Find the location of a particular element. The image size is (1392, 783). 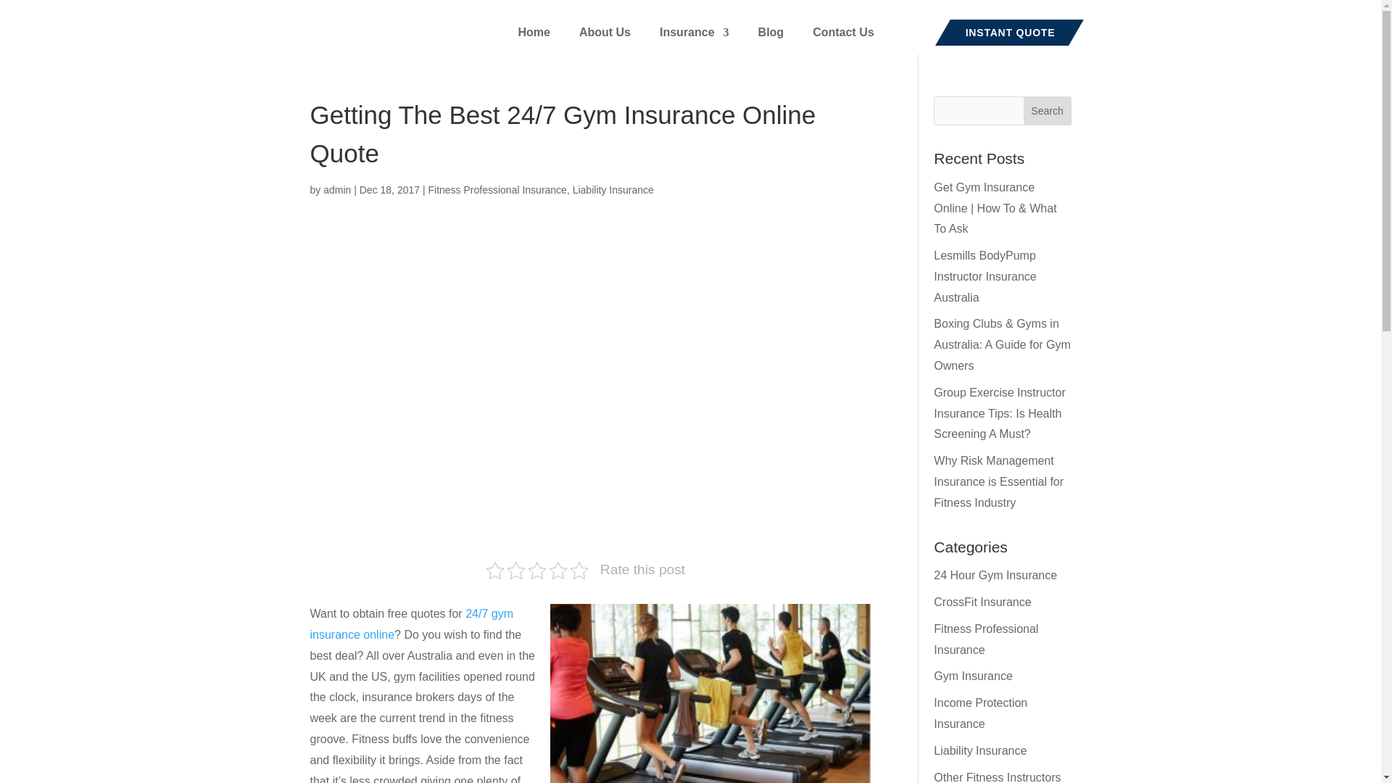

Blog is located at coordinates (771, 35).